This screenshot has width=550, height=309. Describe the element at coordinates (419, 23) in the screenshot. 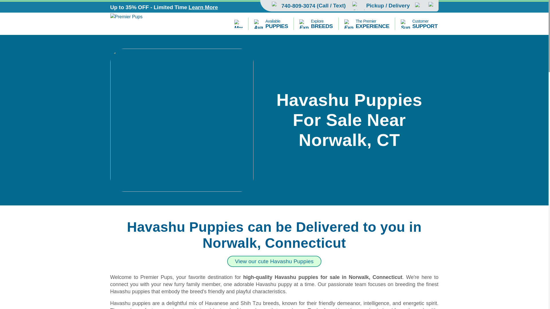

I see `Premier Pups` at that location.